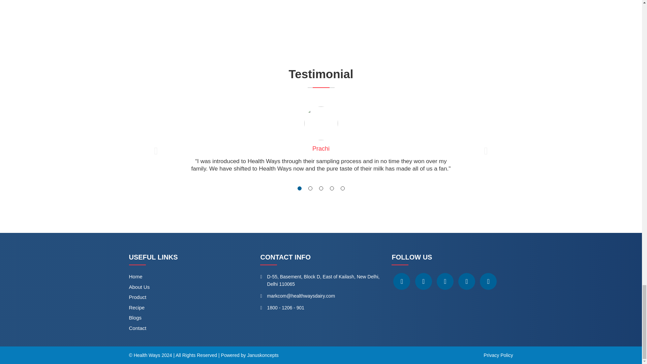 This screenshot has height=364, width=647. I want to click on Facebook, so click(402, 281).